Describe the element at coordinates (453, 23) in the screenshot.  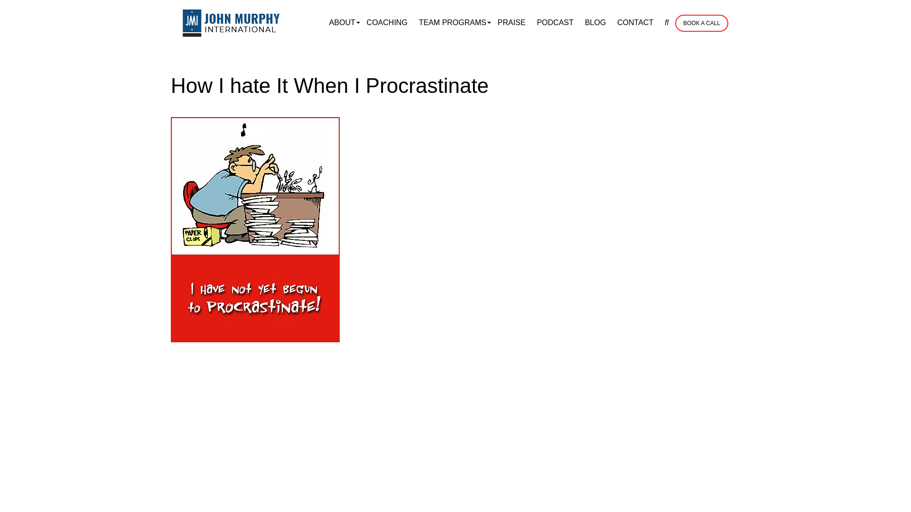
I see `TEAM PROGRAMS` at that location.